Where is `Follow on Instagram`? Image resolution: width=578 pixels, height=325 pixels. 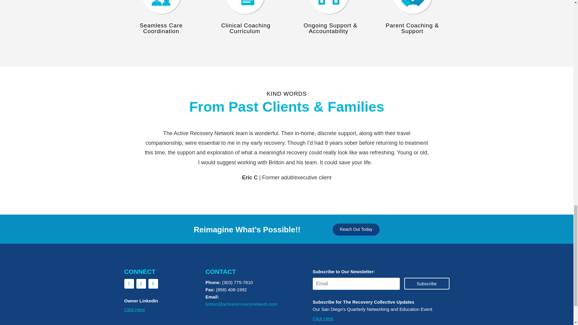 Follow on Instagram is located at coordinates (141, 283).